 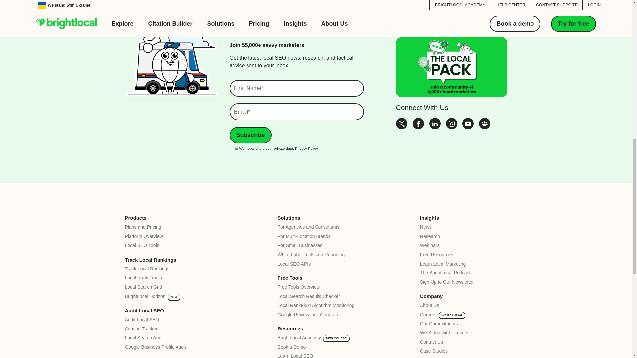 I want to click on Subscribe, so click(x=250, y=135).